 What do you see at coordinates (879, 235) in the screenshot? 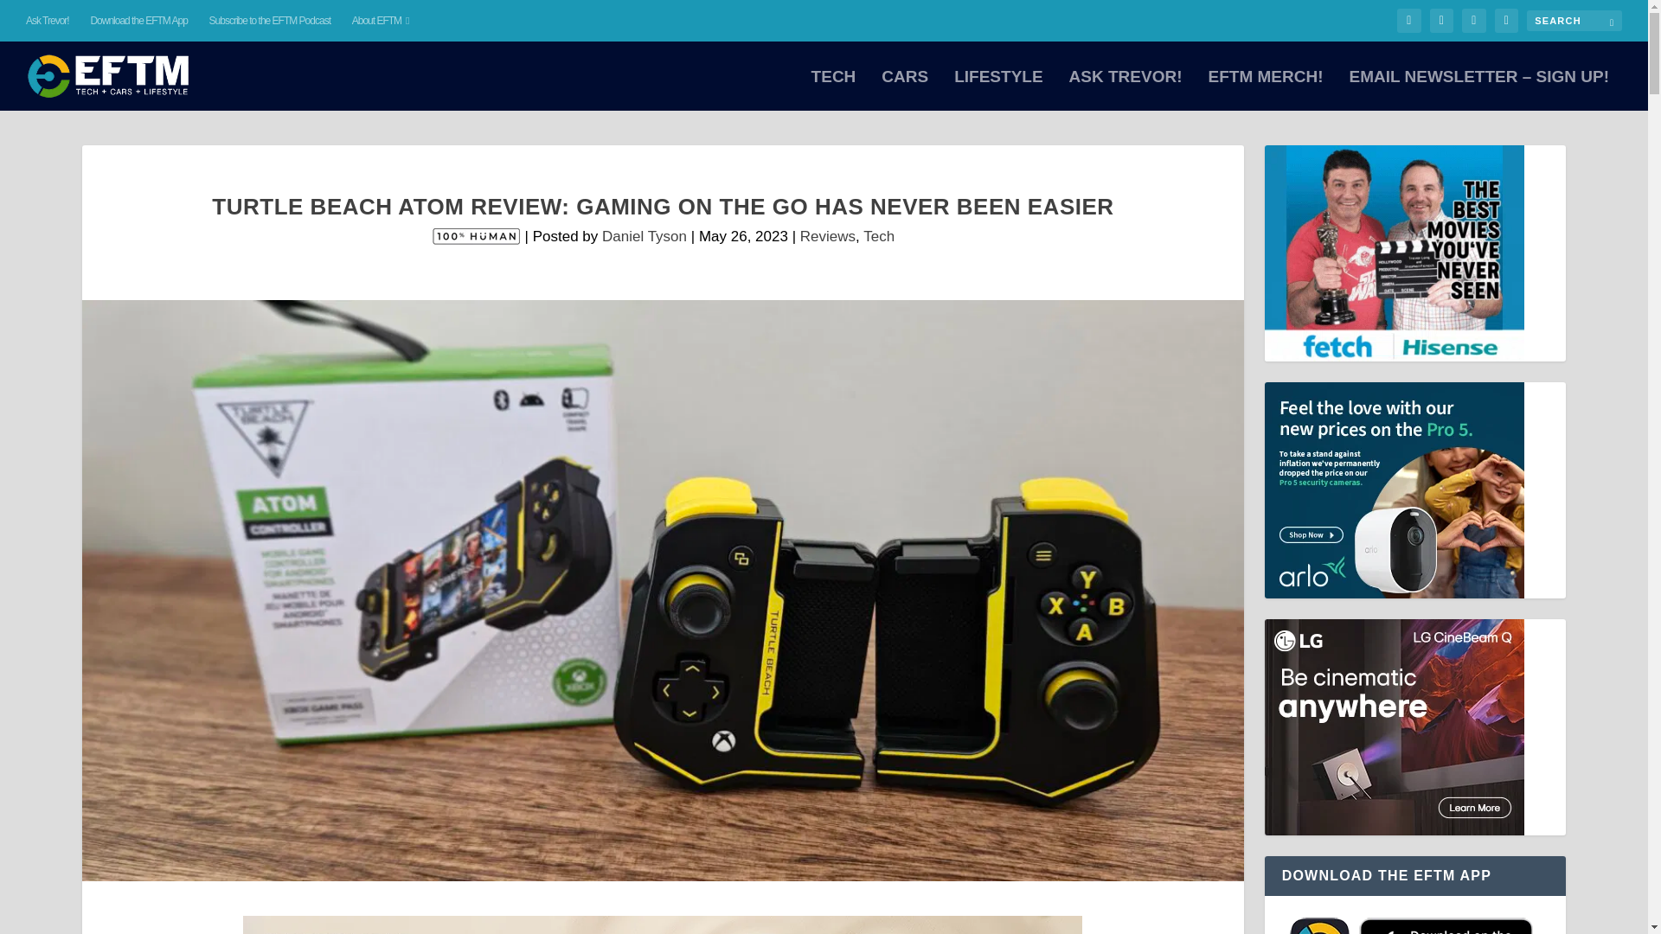
I see `Tech` at bounding box center [879, 235].